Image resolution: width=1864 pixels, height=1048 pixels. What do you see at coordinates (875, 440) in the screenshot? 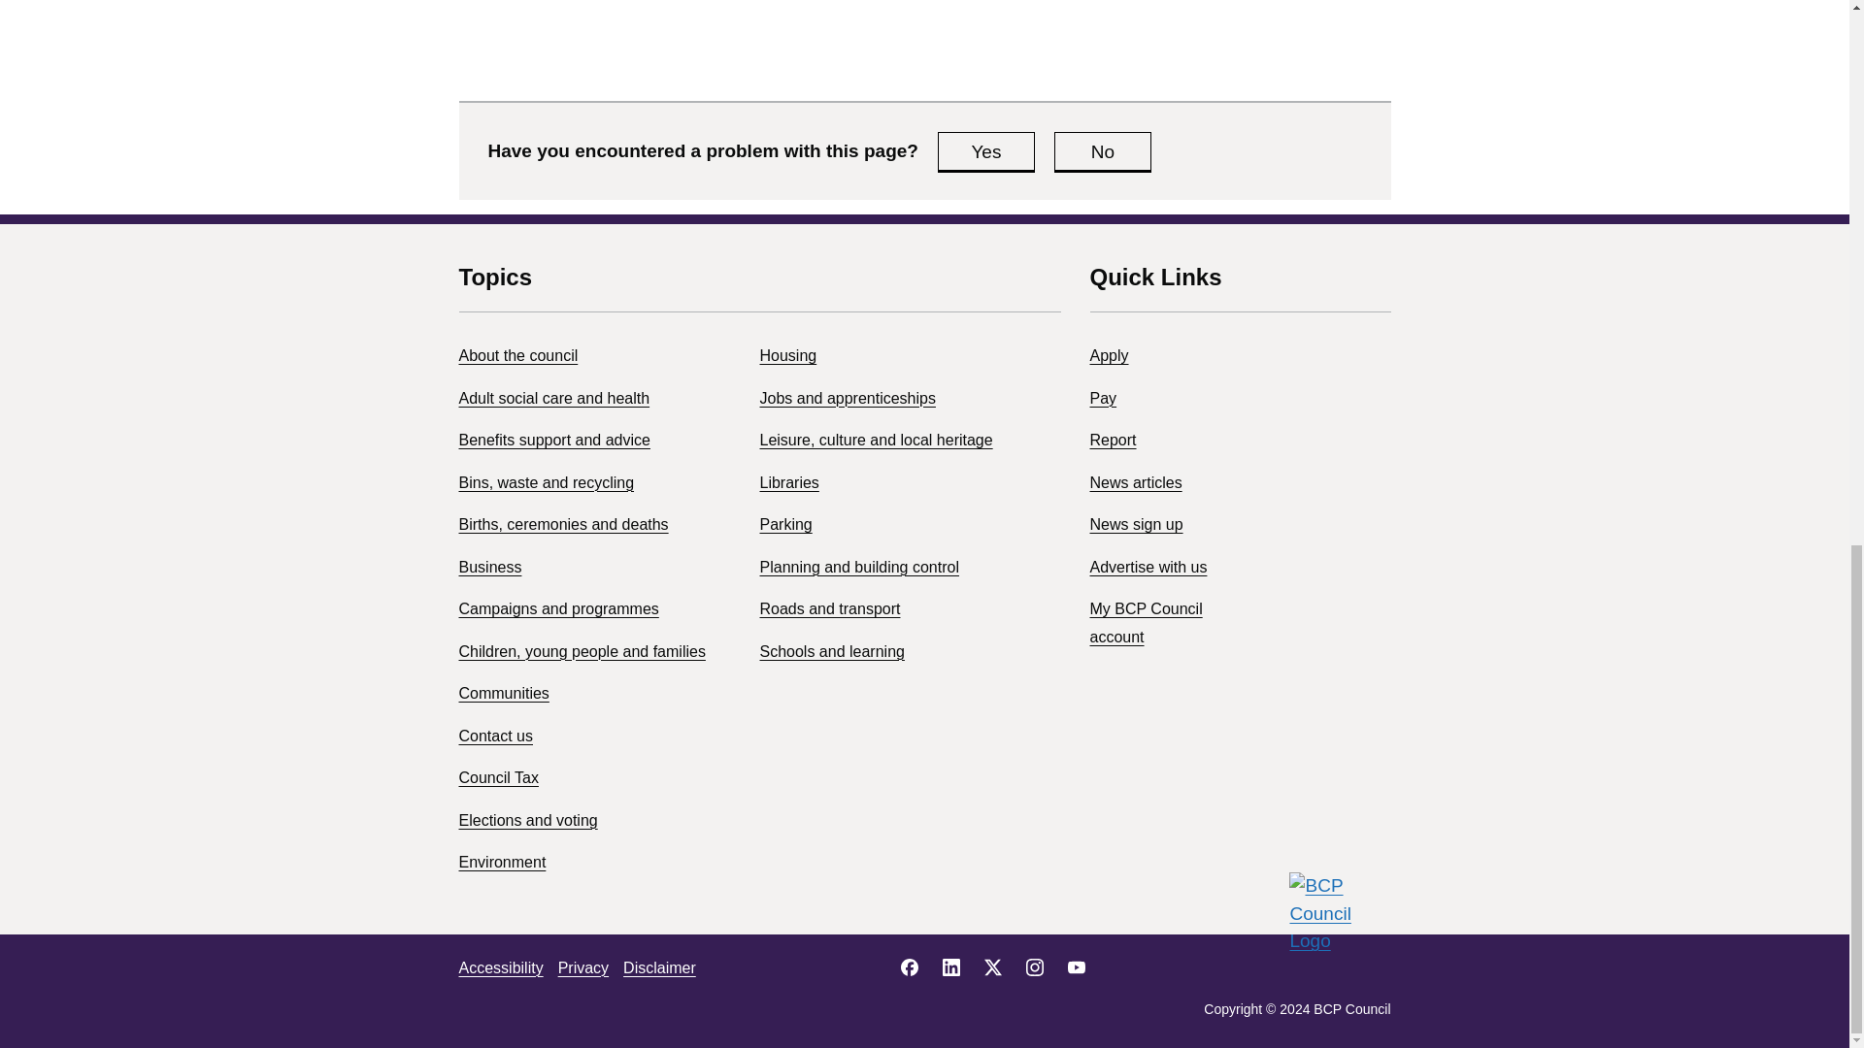
I see `Leisure, culture and local heritage` at bounding box center [875, 440].